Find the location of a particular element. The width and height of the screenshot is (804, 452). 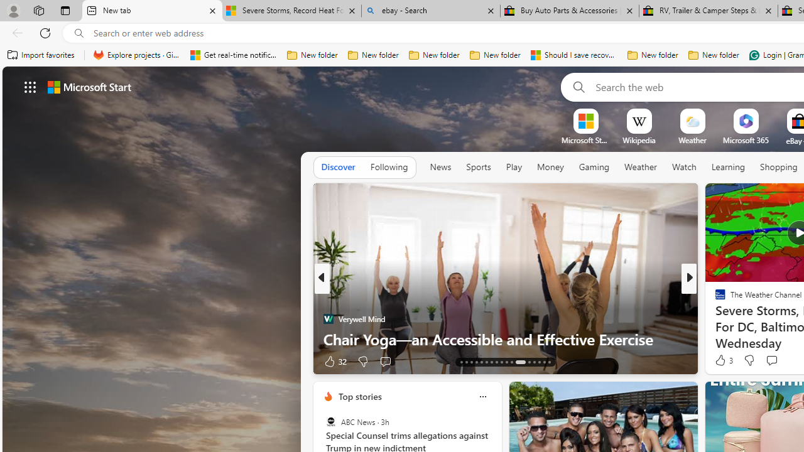

AutomationID: tab-15 is located at coordinates (471, 362).